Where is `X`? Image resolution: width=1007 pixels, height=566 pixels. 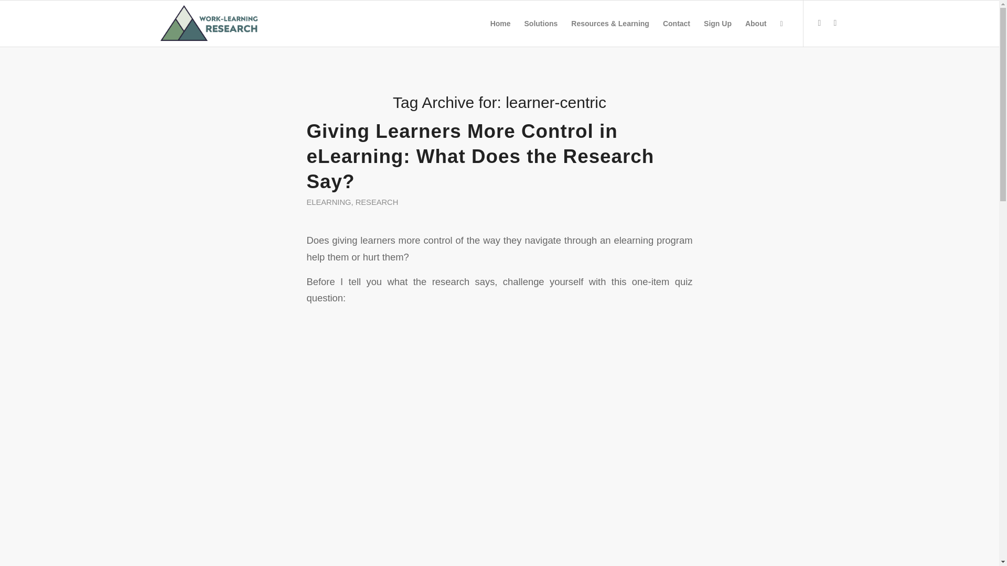 X is located at coordinates (819, 23).